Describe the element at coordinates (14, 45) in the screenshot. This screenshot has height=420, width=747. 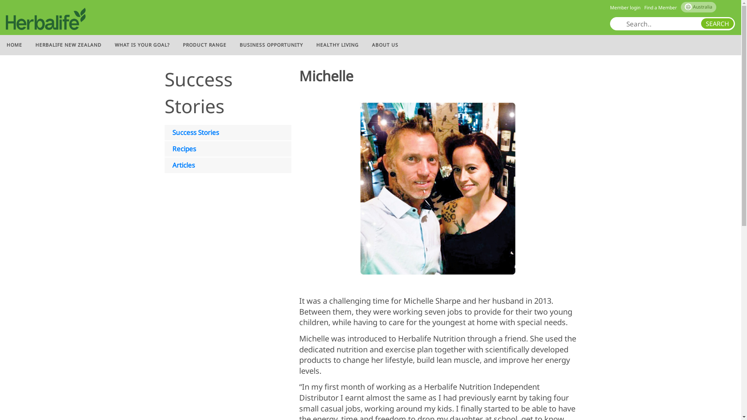
I see `HOME` at that location.